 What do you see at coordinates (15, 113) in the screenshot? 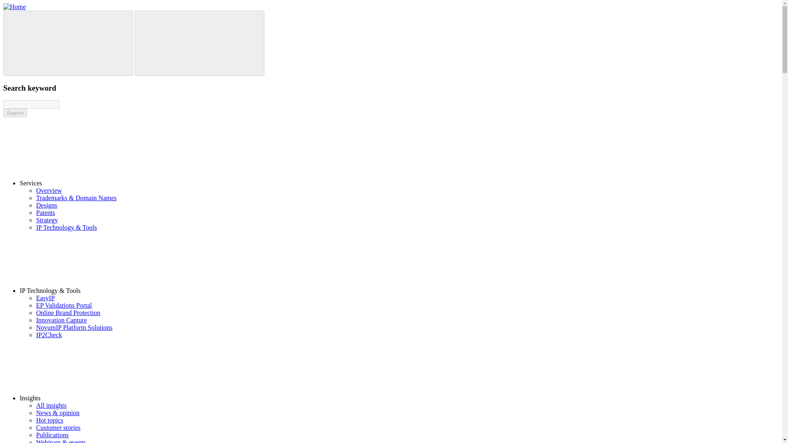
I see `Search` at bounding box center [15, 113].